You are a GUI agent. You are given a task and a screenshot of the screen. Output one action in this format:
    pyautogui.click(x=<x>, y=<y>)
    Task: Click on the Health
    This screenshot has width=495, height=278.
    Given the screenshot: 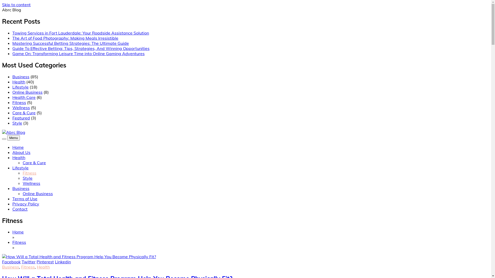 What is the action you would take?
    pyautogui.click(x=19, y=82)
    